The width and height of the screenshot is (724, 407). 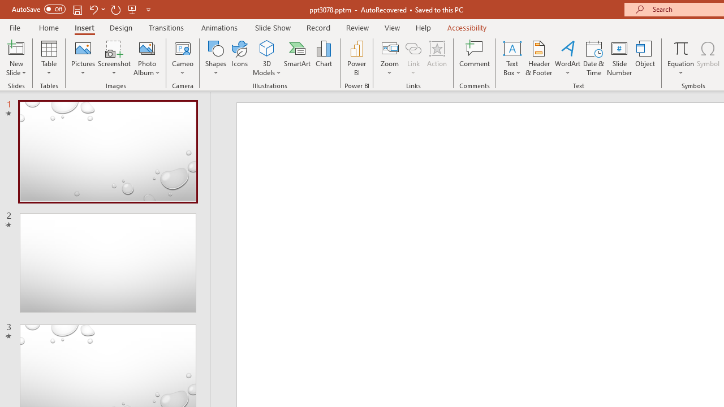 What do you see at coordinates (298, 58) in the screenshot?
I see `SmartArt...` at bounding box center [298, 58].